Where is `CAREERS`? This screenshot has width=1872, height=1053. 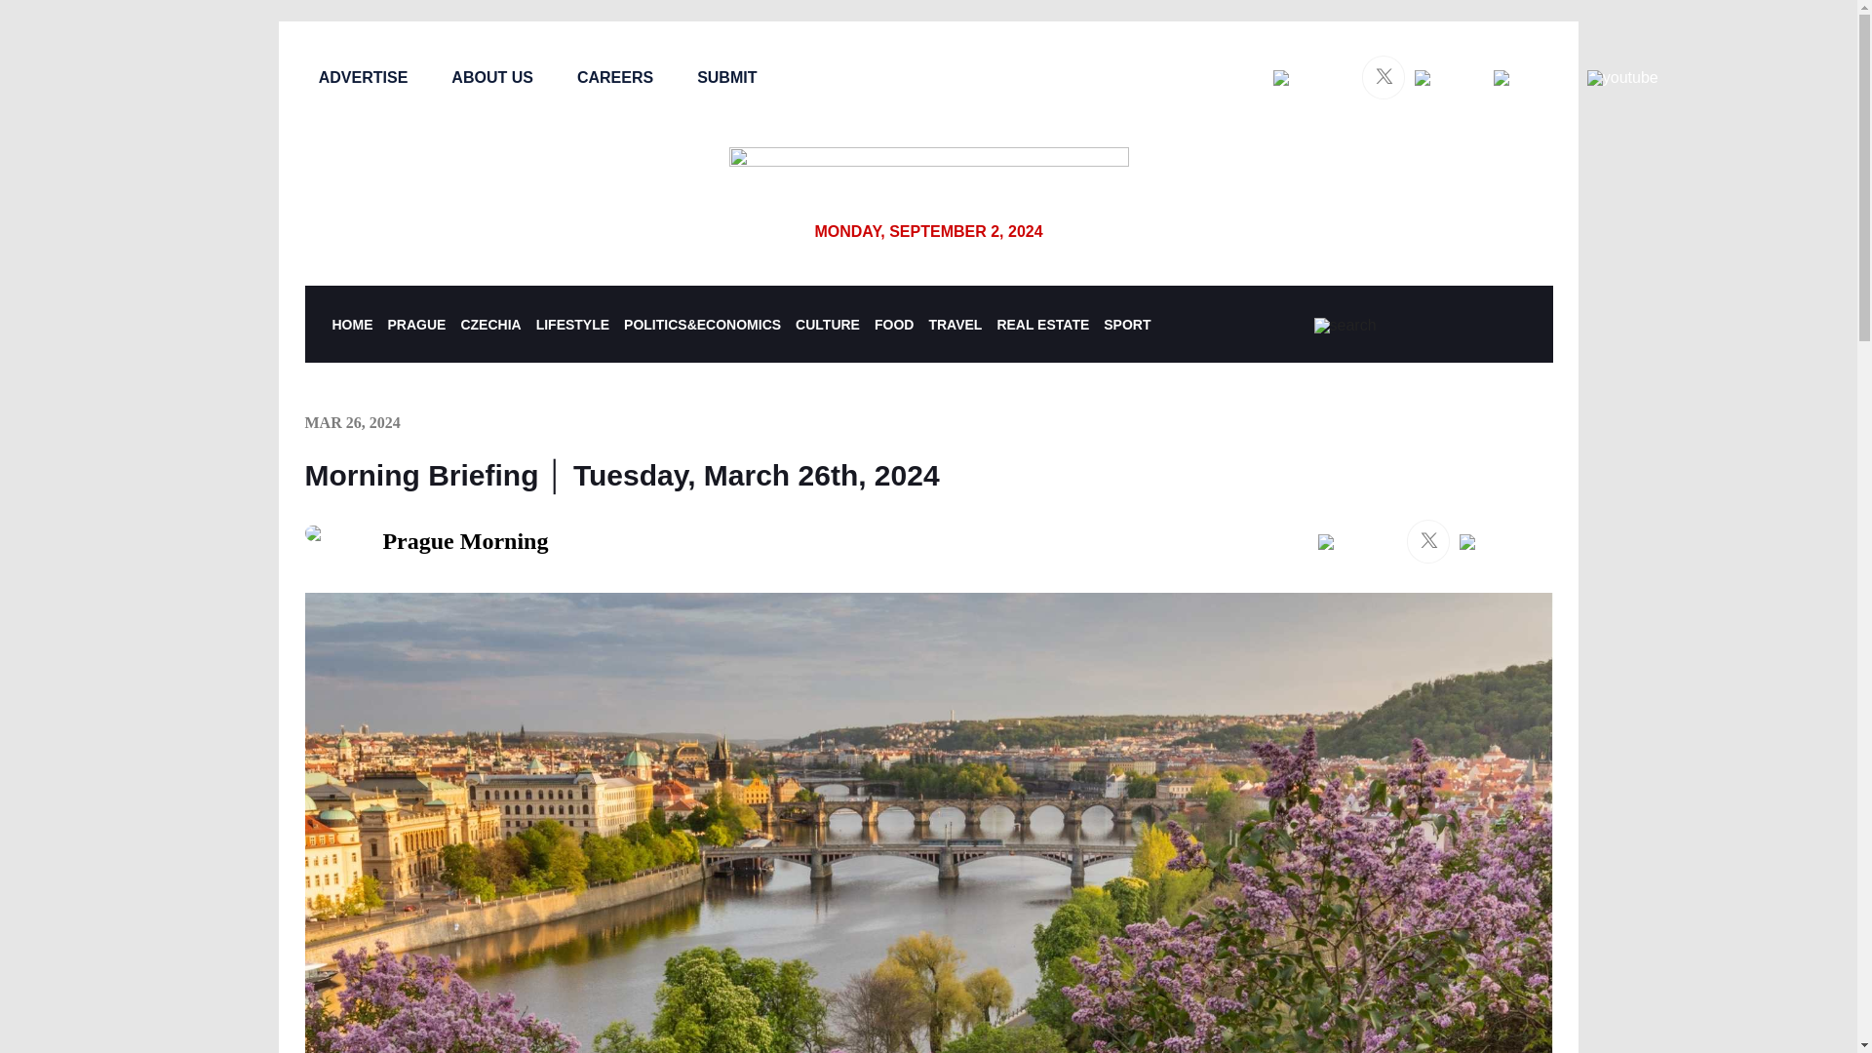
CAREERS is located at coordinates (614, 77).